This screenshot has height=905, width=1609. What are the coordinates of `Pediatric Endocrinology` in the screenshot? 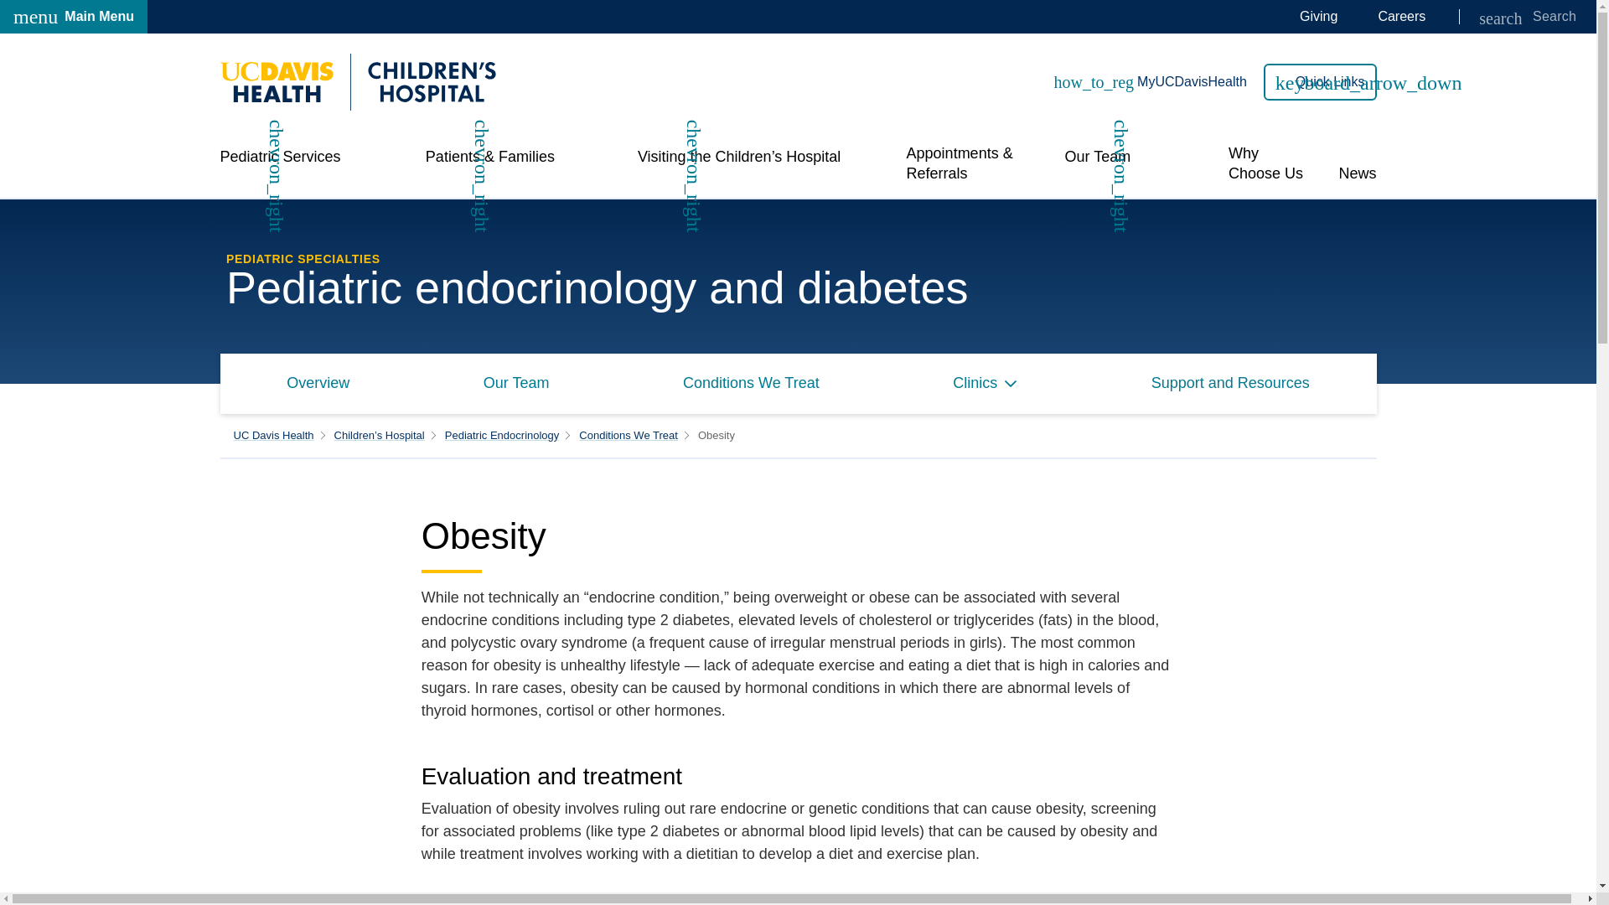 It's located at (503, 435).